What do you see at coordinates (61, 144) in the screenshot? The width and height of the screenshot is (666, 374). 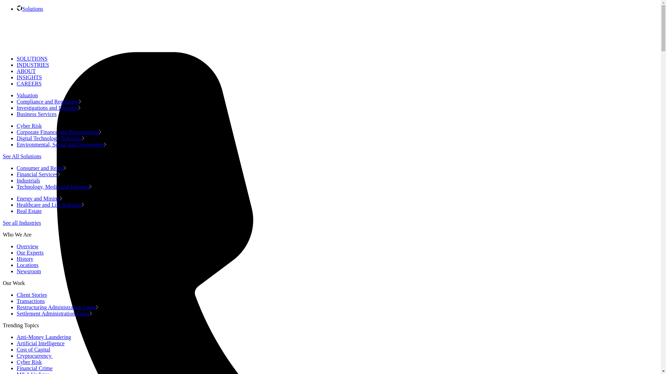 I see `Environmental, Social and Governance` at bounding box center [61, 144].